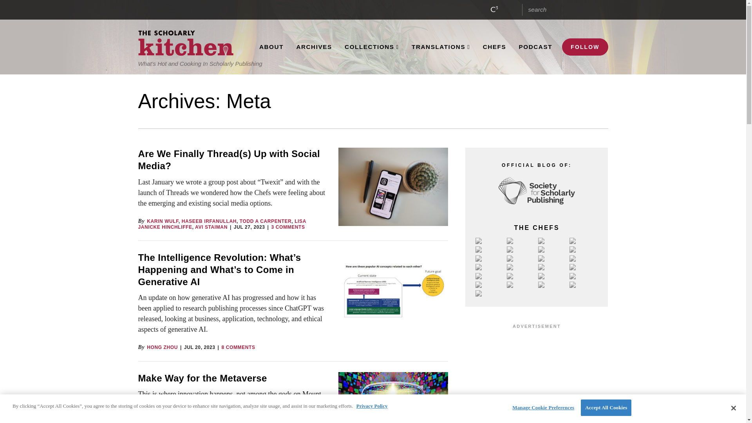  Describe the element at coordinates (211, 227) in the screenshot. I see `Posts by Avi Staiman` at that location.